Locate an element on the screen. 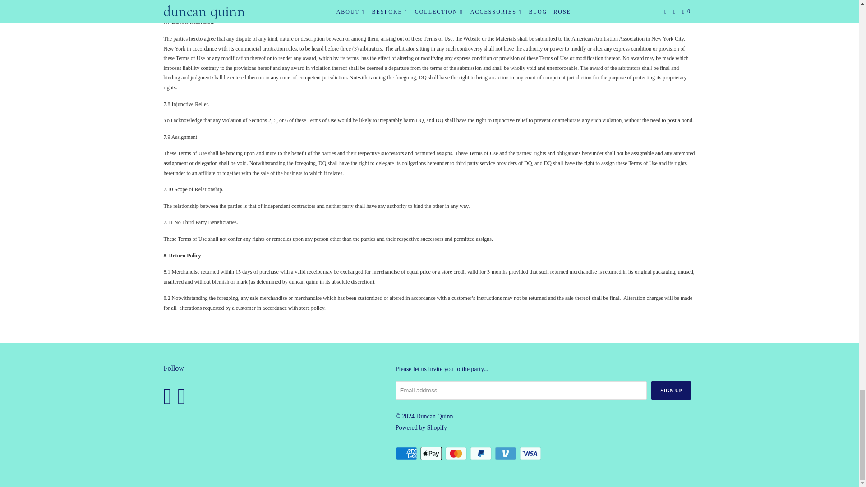 The image size is (866, 487). Venmo is located at coordinates (506, 454).